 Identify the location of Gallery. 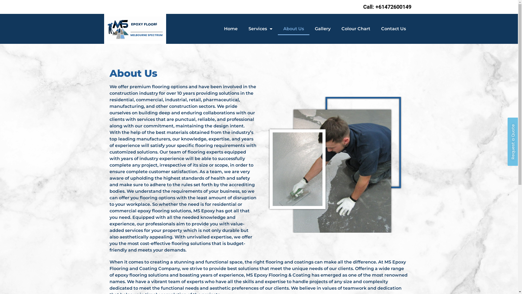
(323, 29).